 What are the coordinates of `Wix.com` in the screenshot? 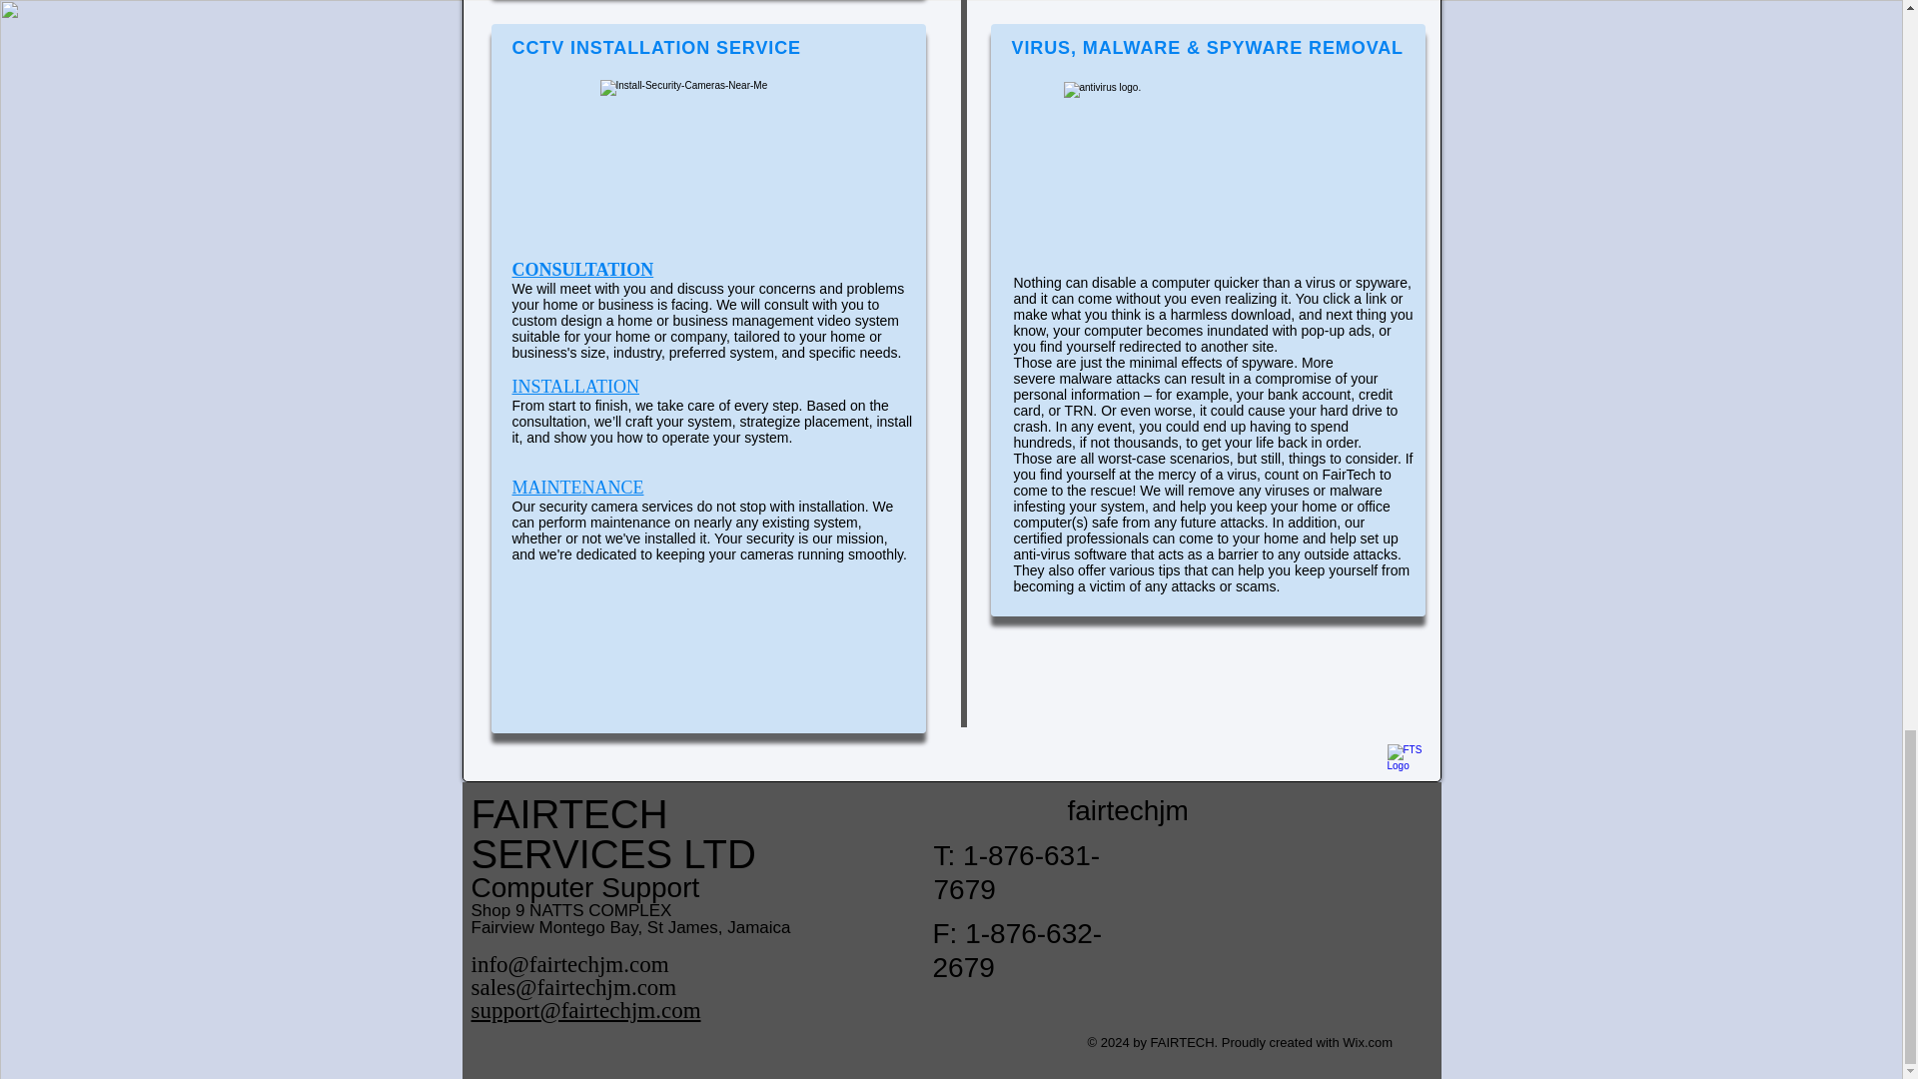 It's located at (1367, 1041).